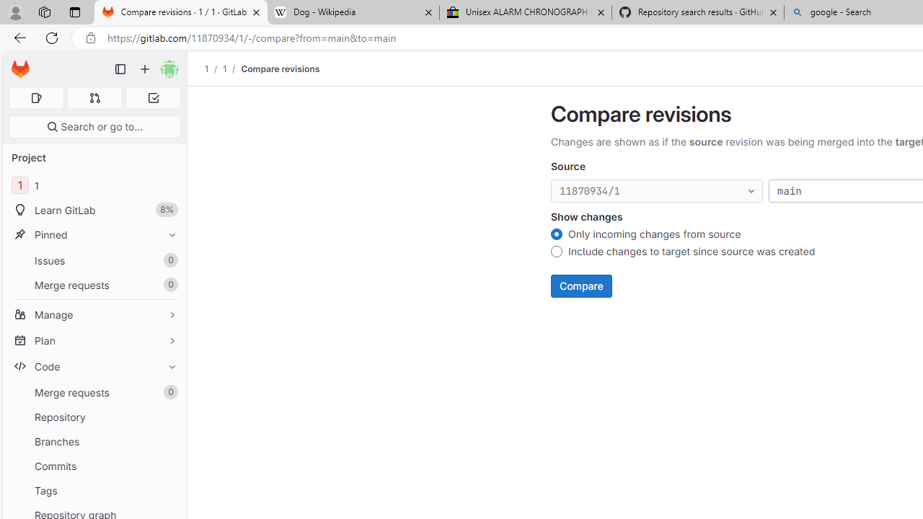 The height and width of the screenshot is (519, 923). Describe the element at coordinates (94, 234) in the screenshot. I see `Pinned` at that location.